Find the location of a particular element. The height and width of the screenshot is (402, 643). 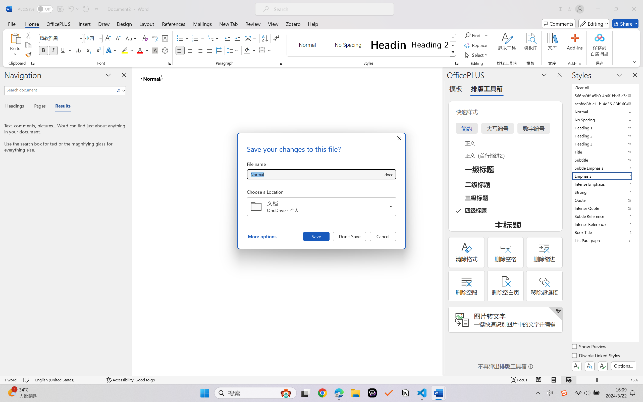

View is located at coordinates (273, 24).